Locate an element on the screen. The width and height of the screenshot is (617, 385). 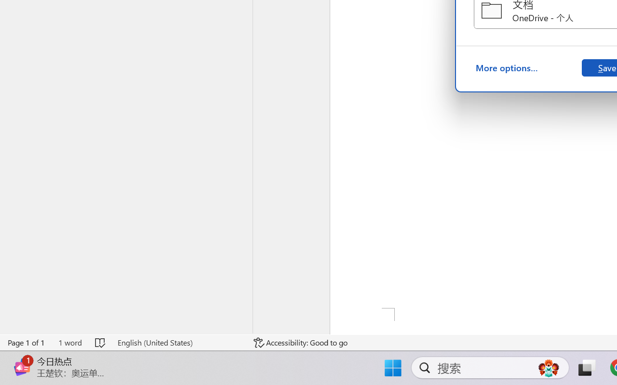
Spelling and Grammar Check No Errors is located at coordinates (100, 343).